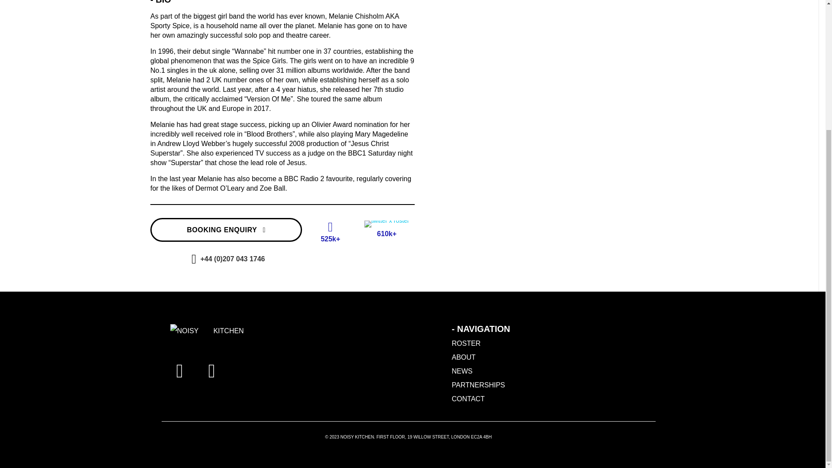  What do you see at coordinates (226, 230) in the screenshot?
I see `BOOKING ENQUIRY` at bounding box center [226, 230].